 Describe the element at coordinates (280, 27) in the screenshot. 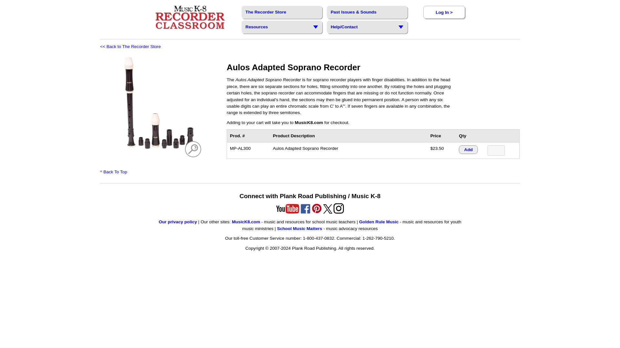

I see `Resources` at that location.